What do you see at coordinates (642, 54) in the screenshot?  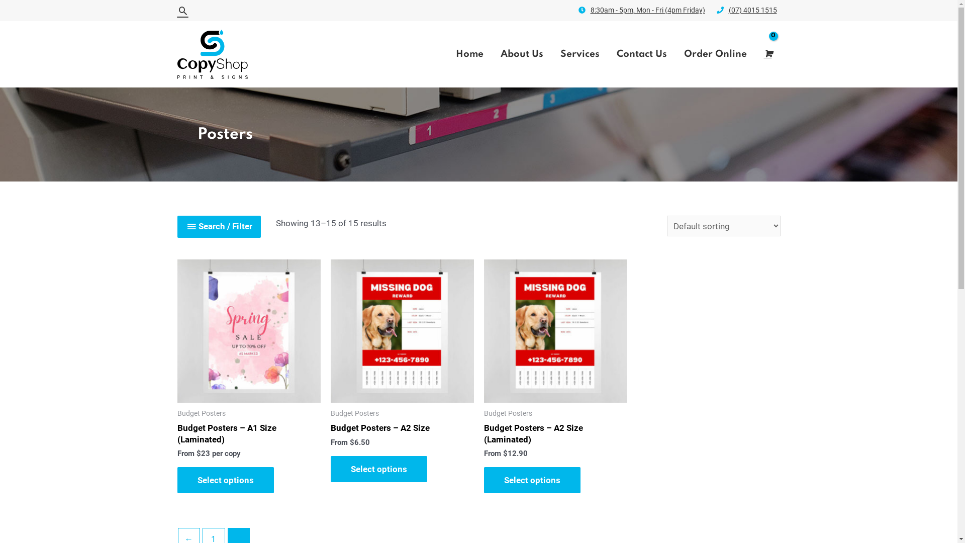 I see `Contact Us` at bounding box center [642, 54].